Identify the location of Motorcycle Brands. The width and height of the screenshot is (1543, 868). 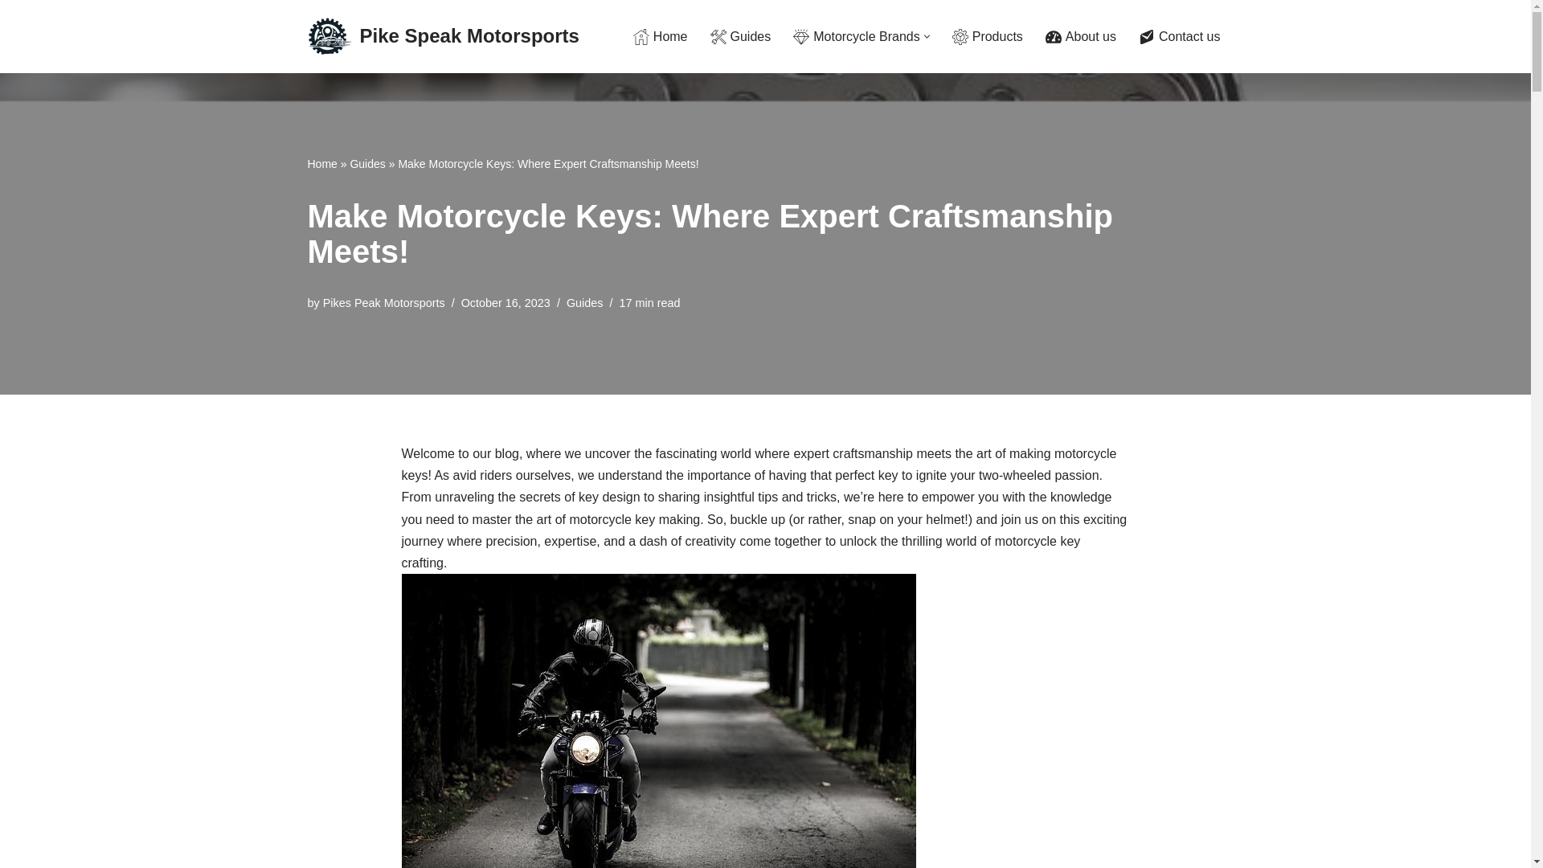
(856, 37).